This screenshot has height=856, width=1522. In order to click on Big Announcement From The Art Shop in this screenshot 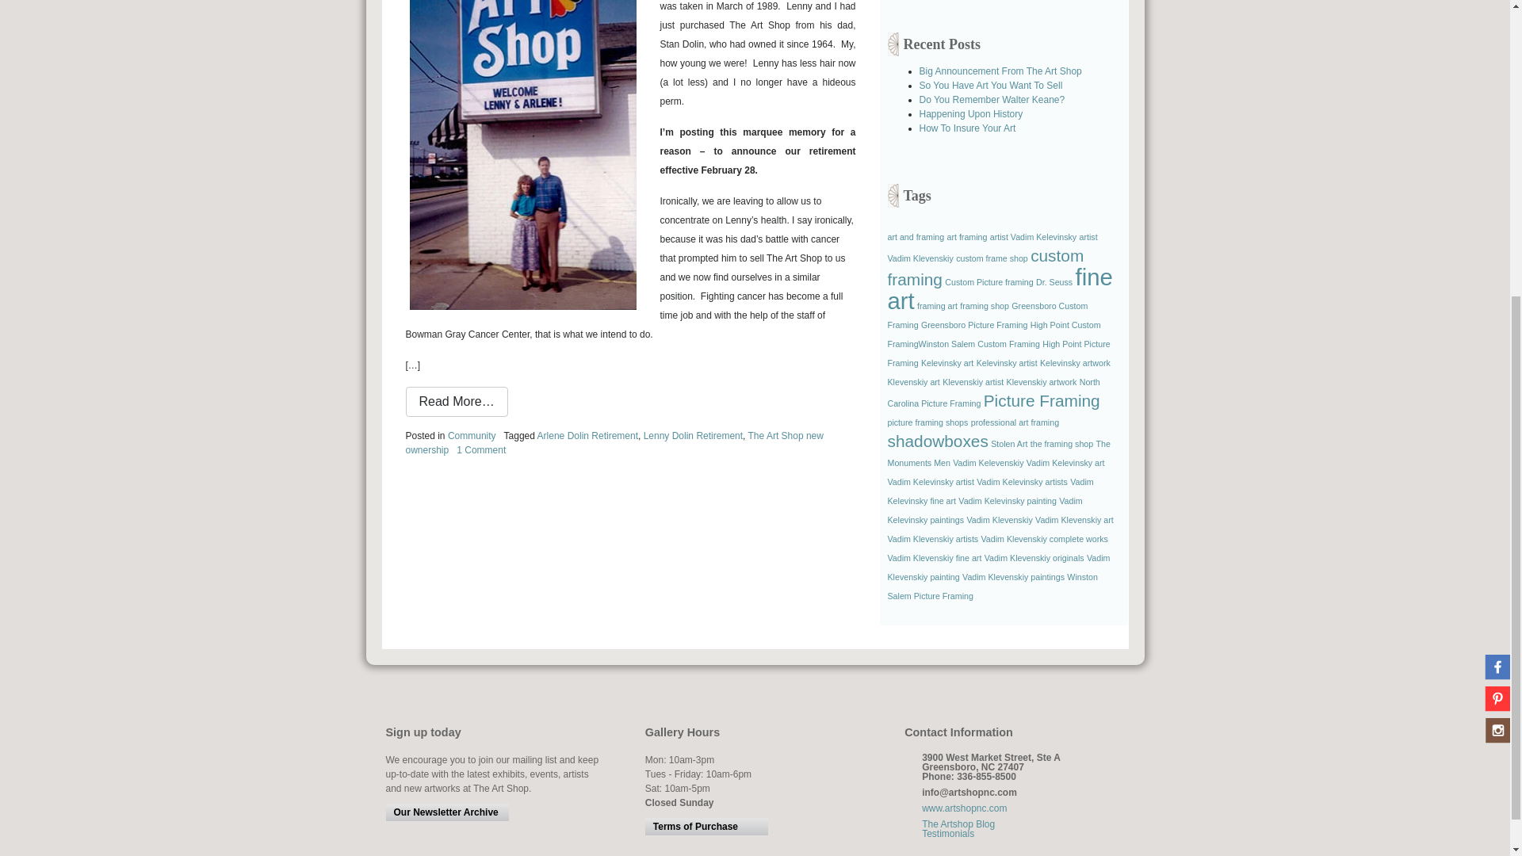, I will do `click(471, 436)`.